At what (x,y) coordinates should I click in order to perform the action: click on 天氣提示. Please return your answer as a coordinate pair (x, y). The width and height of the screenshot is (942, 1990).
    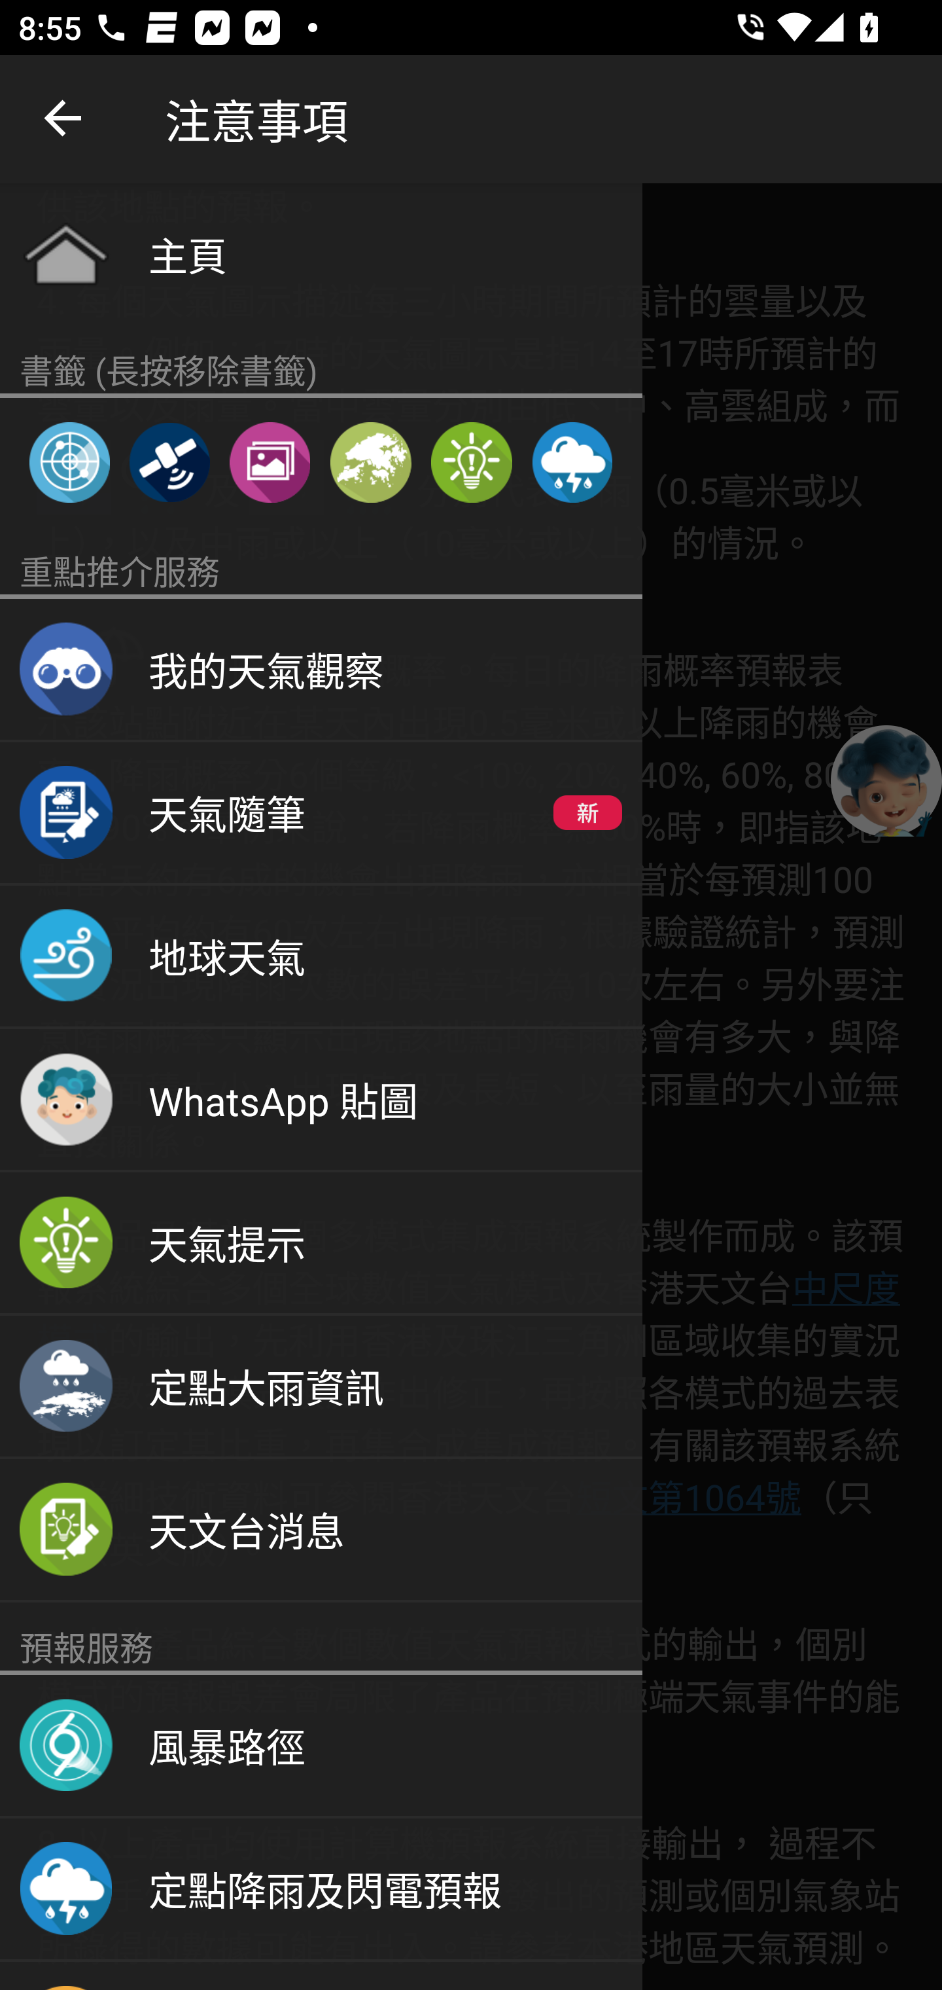
    Looking at the image, I should click on (471, 462).